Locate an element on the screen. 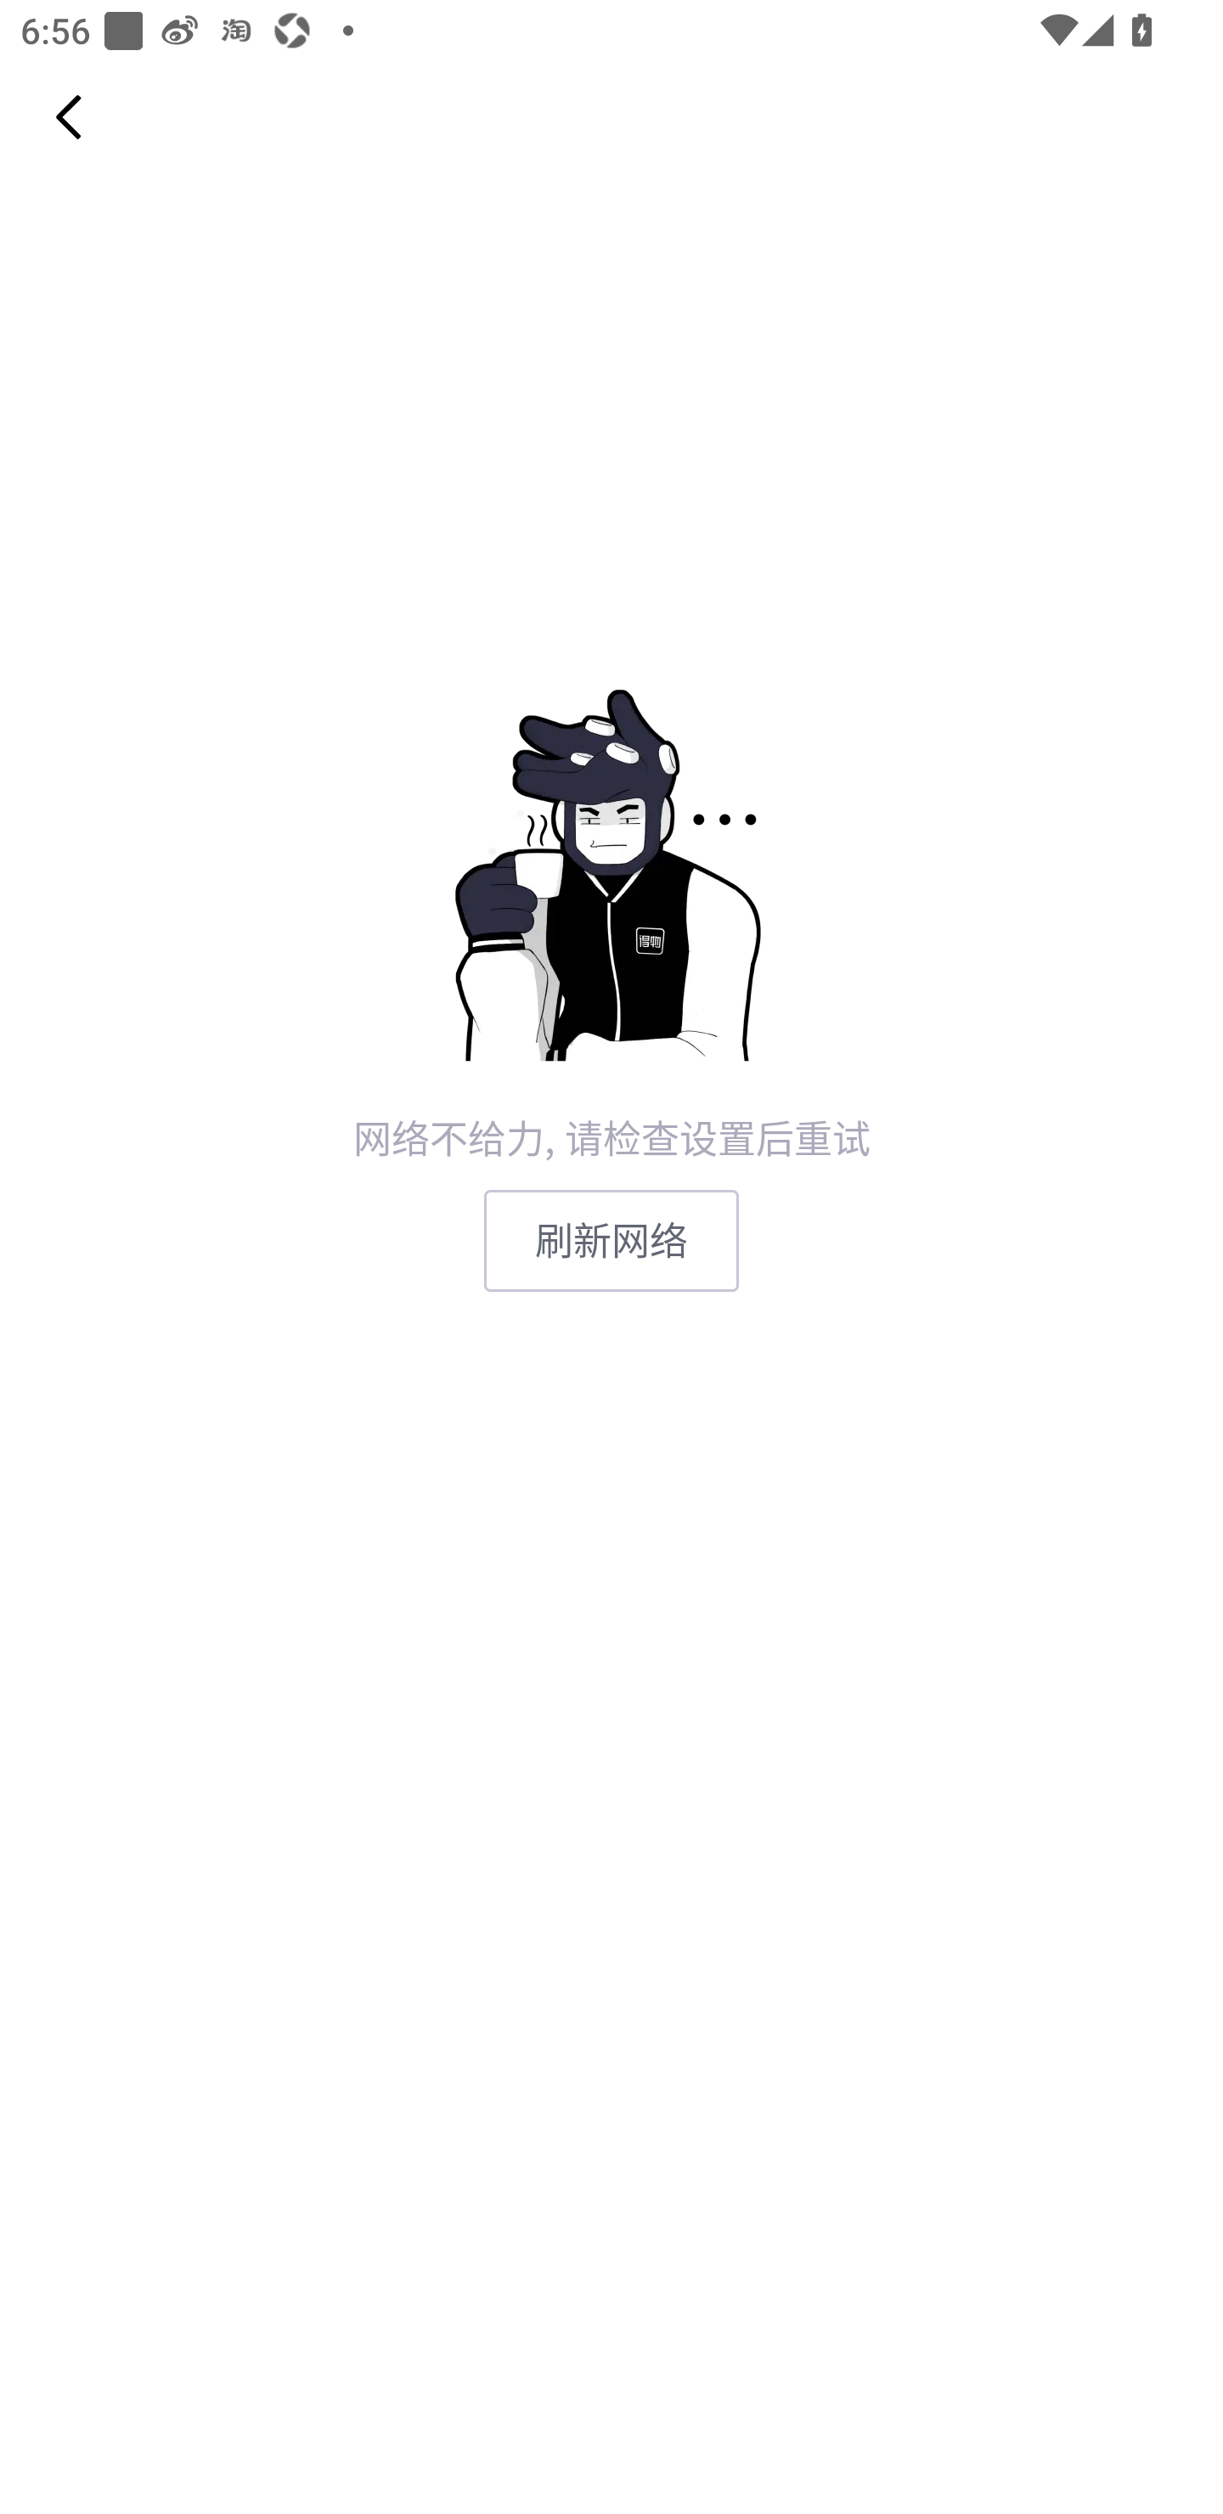 The height and width of the screenshot is (2514, 1223). 刷新网络 is located at coordinates (611, 1240).